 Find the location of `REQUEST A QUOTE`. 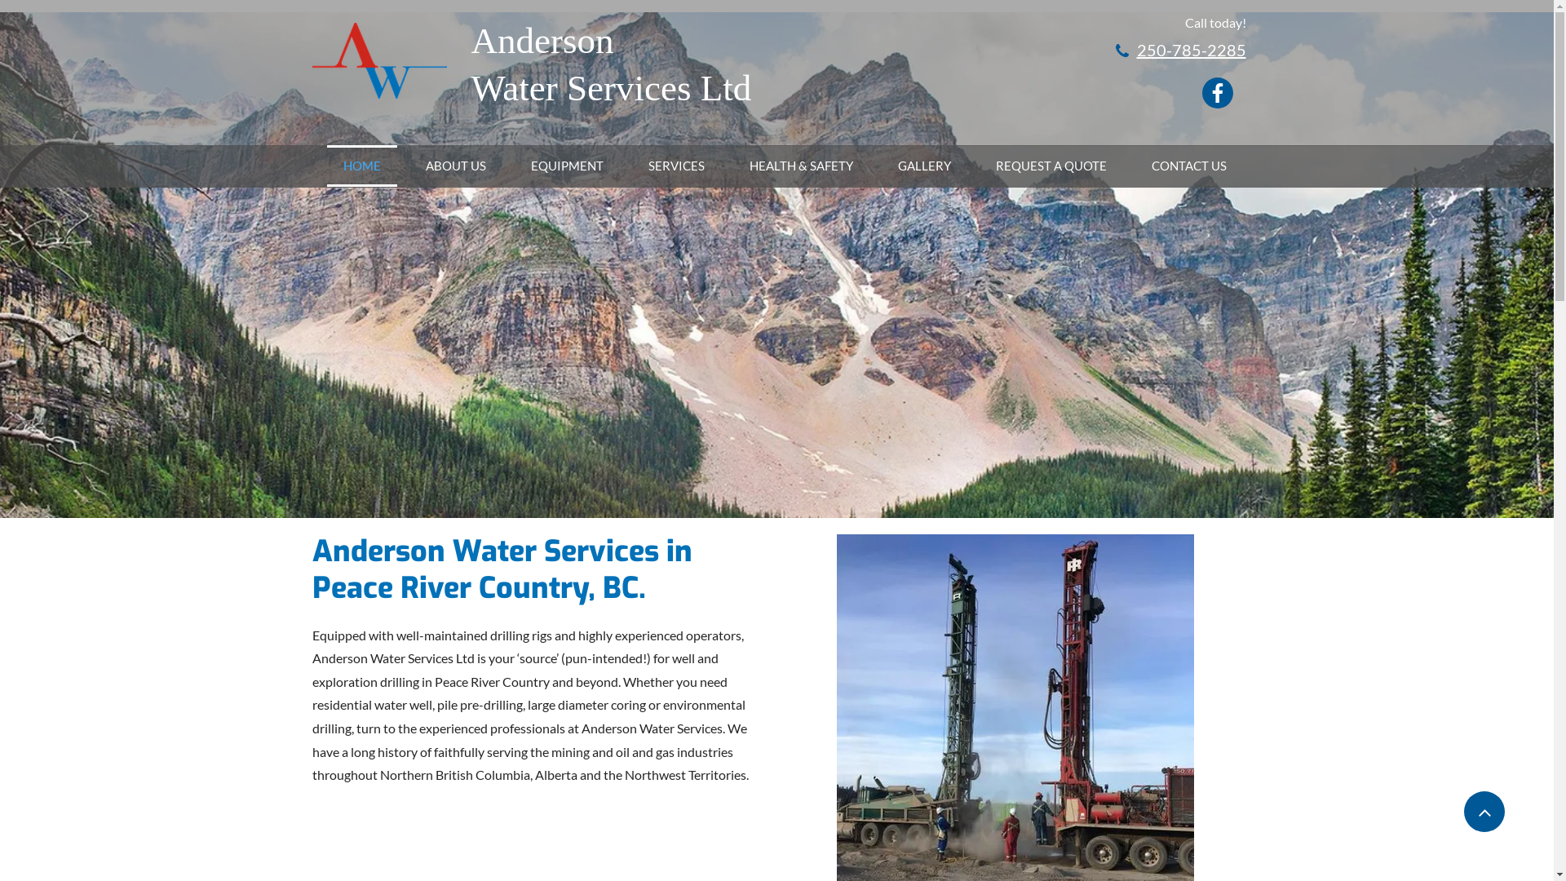

REQUEST A QUOTE is located at coordinates (1051, 166).